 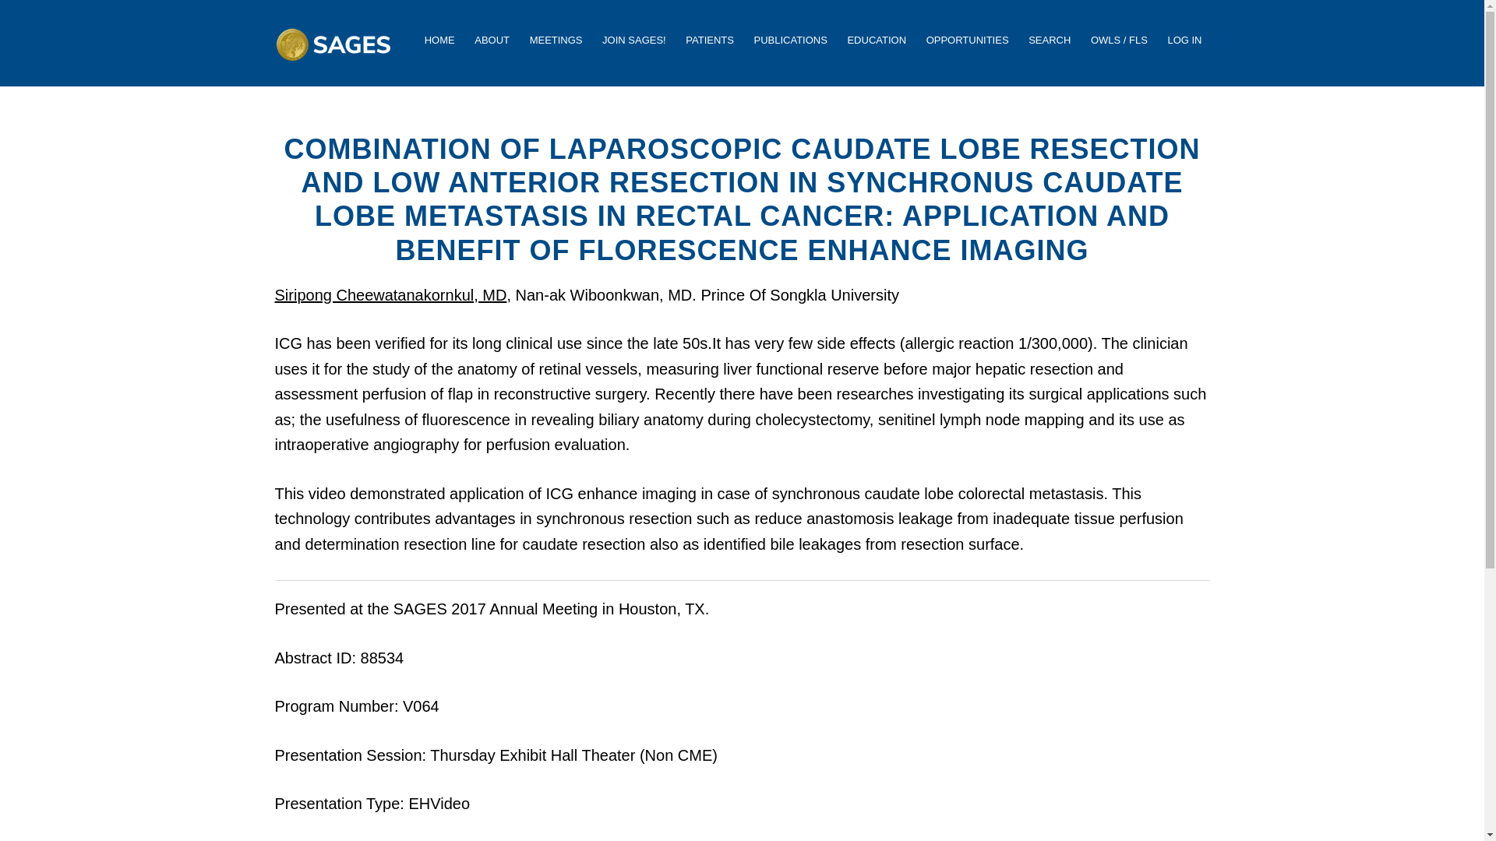 I want to click on ABOUT, so click(x=492, y=40).